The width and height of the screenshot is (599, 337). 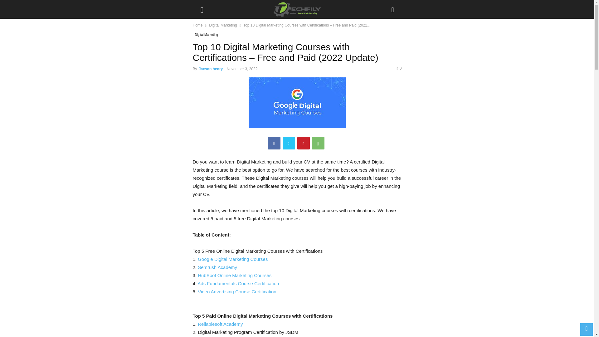 I want to click on WhatsApp, so click(x=318, y=143).